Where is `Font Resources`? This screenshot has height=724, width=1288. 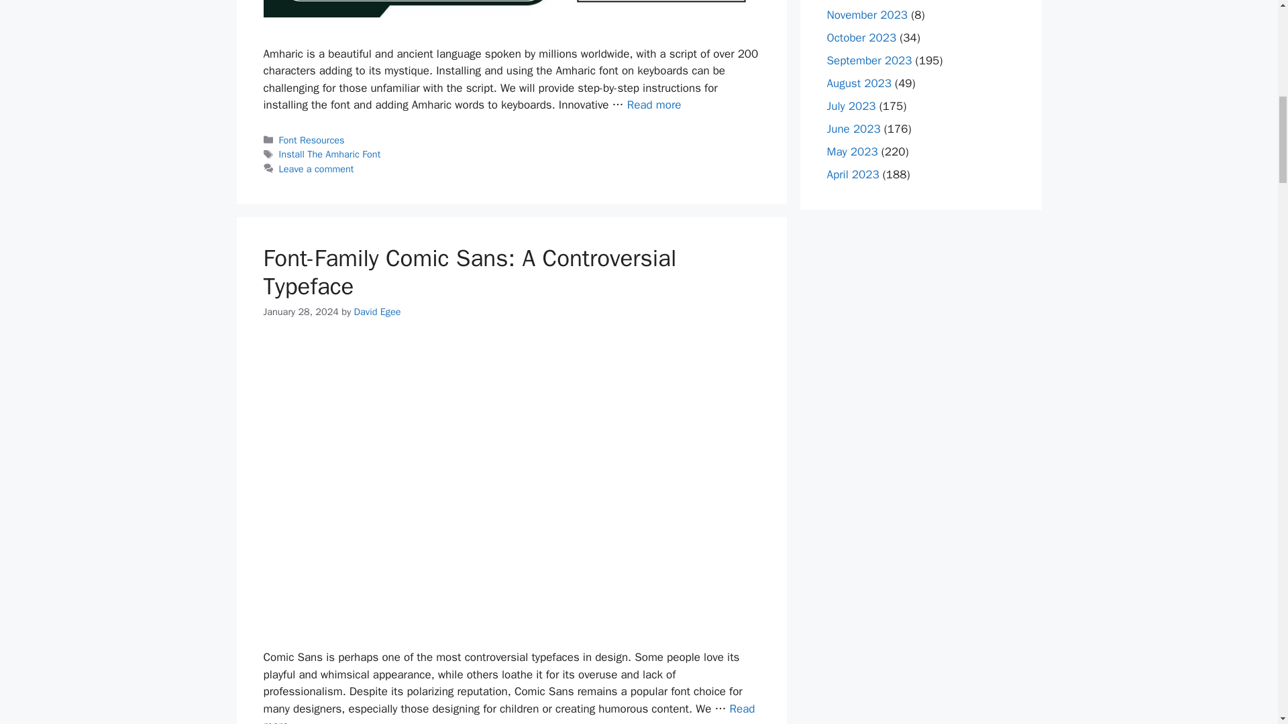
Font Resources is located at coordinates (312, 139).